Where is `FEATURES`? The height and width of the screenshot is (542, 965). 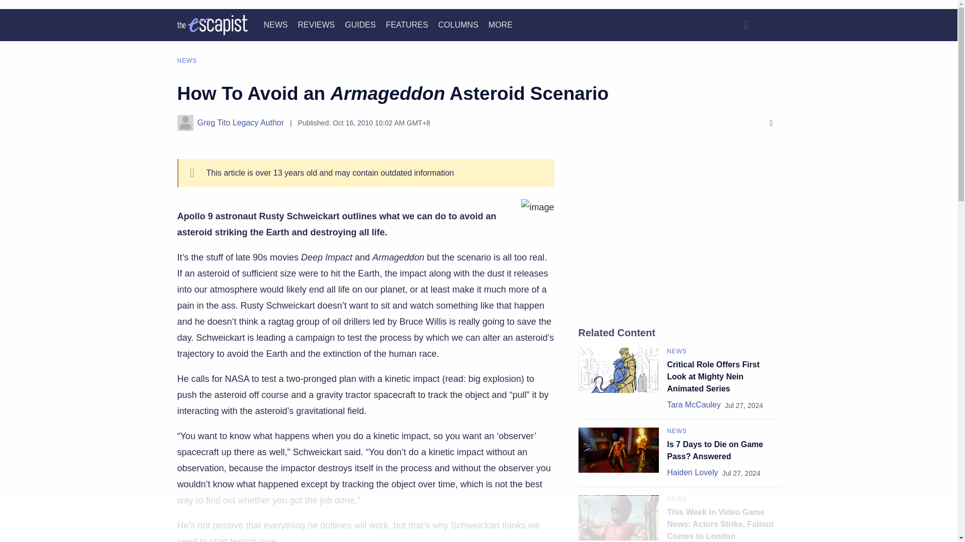 FEATURES is located at coordinates (407, 25).